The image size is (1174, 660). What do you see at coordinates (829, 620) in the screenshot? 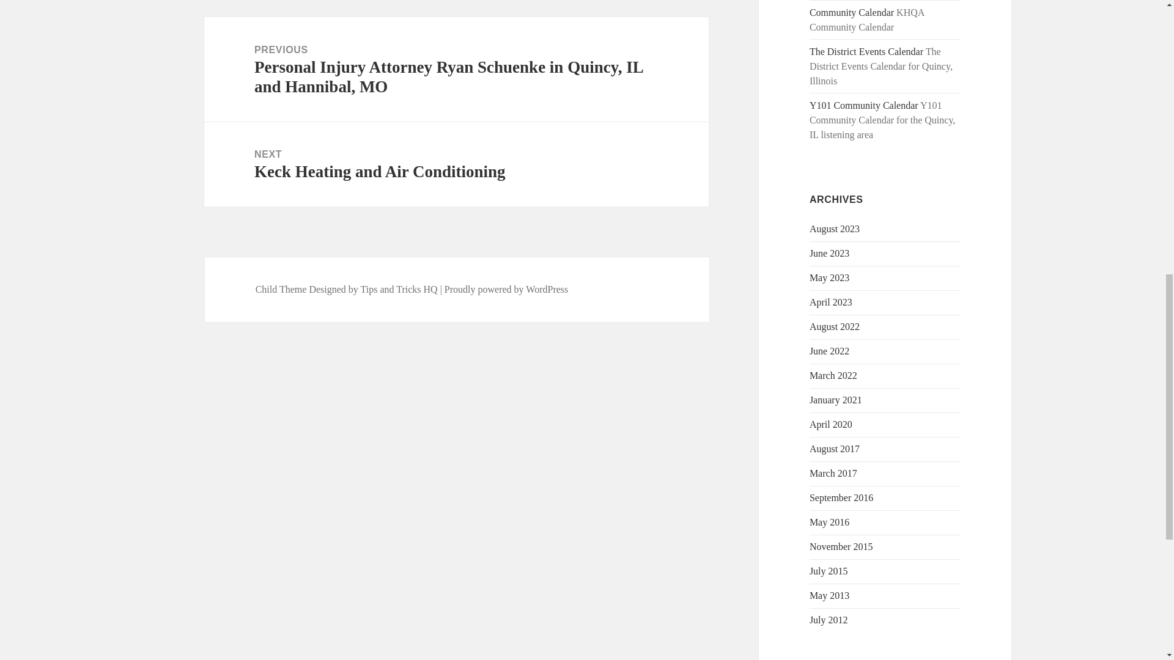
I see `July 2012` at bounding box center [829, 620].